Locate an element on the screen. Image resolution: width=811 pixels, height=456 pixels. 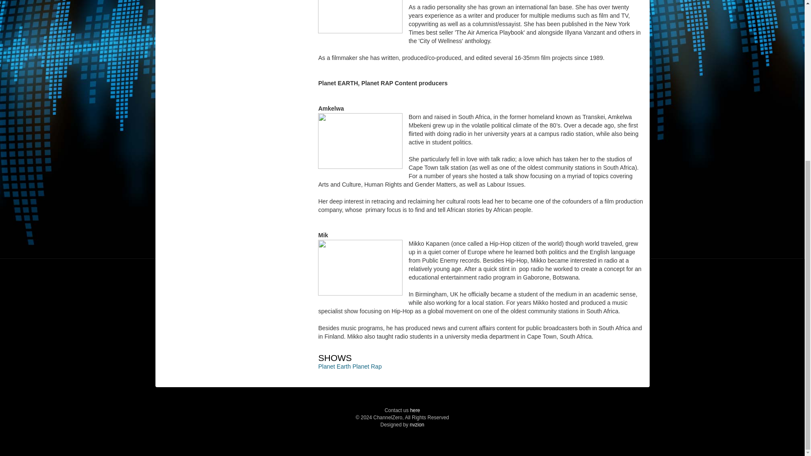
Planet Earth Planet Rap is located at coordinates (349, 366).